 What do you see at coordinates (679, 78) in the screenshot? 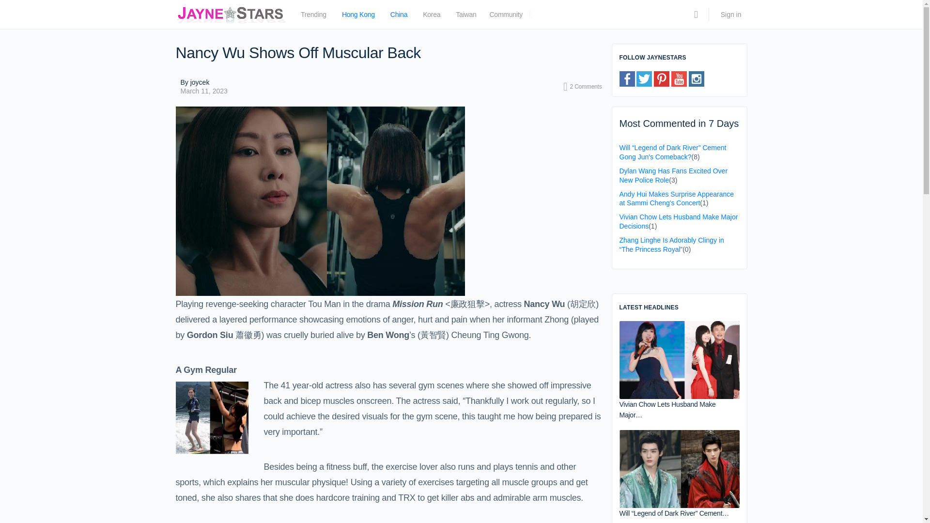
I see `Youtube` at bounding box center [679, 78].